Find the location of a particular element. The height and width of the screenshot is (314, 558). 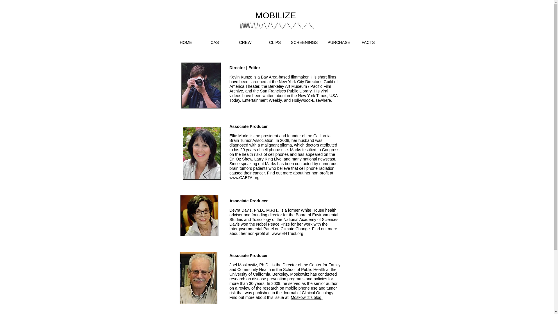

CREW is located at coordinates (245, 43).